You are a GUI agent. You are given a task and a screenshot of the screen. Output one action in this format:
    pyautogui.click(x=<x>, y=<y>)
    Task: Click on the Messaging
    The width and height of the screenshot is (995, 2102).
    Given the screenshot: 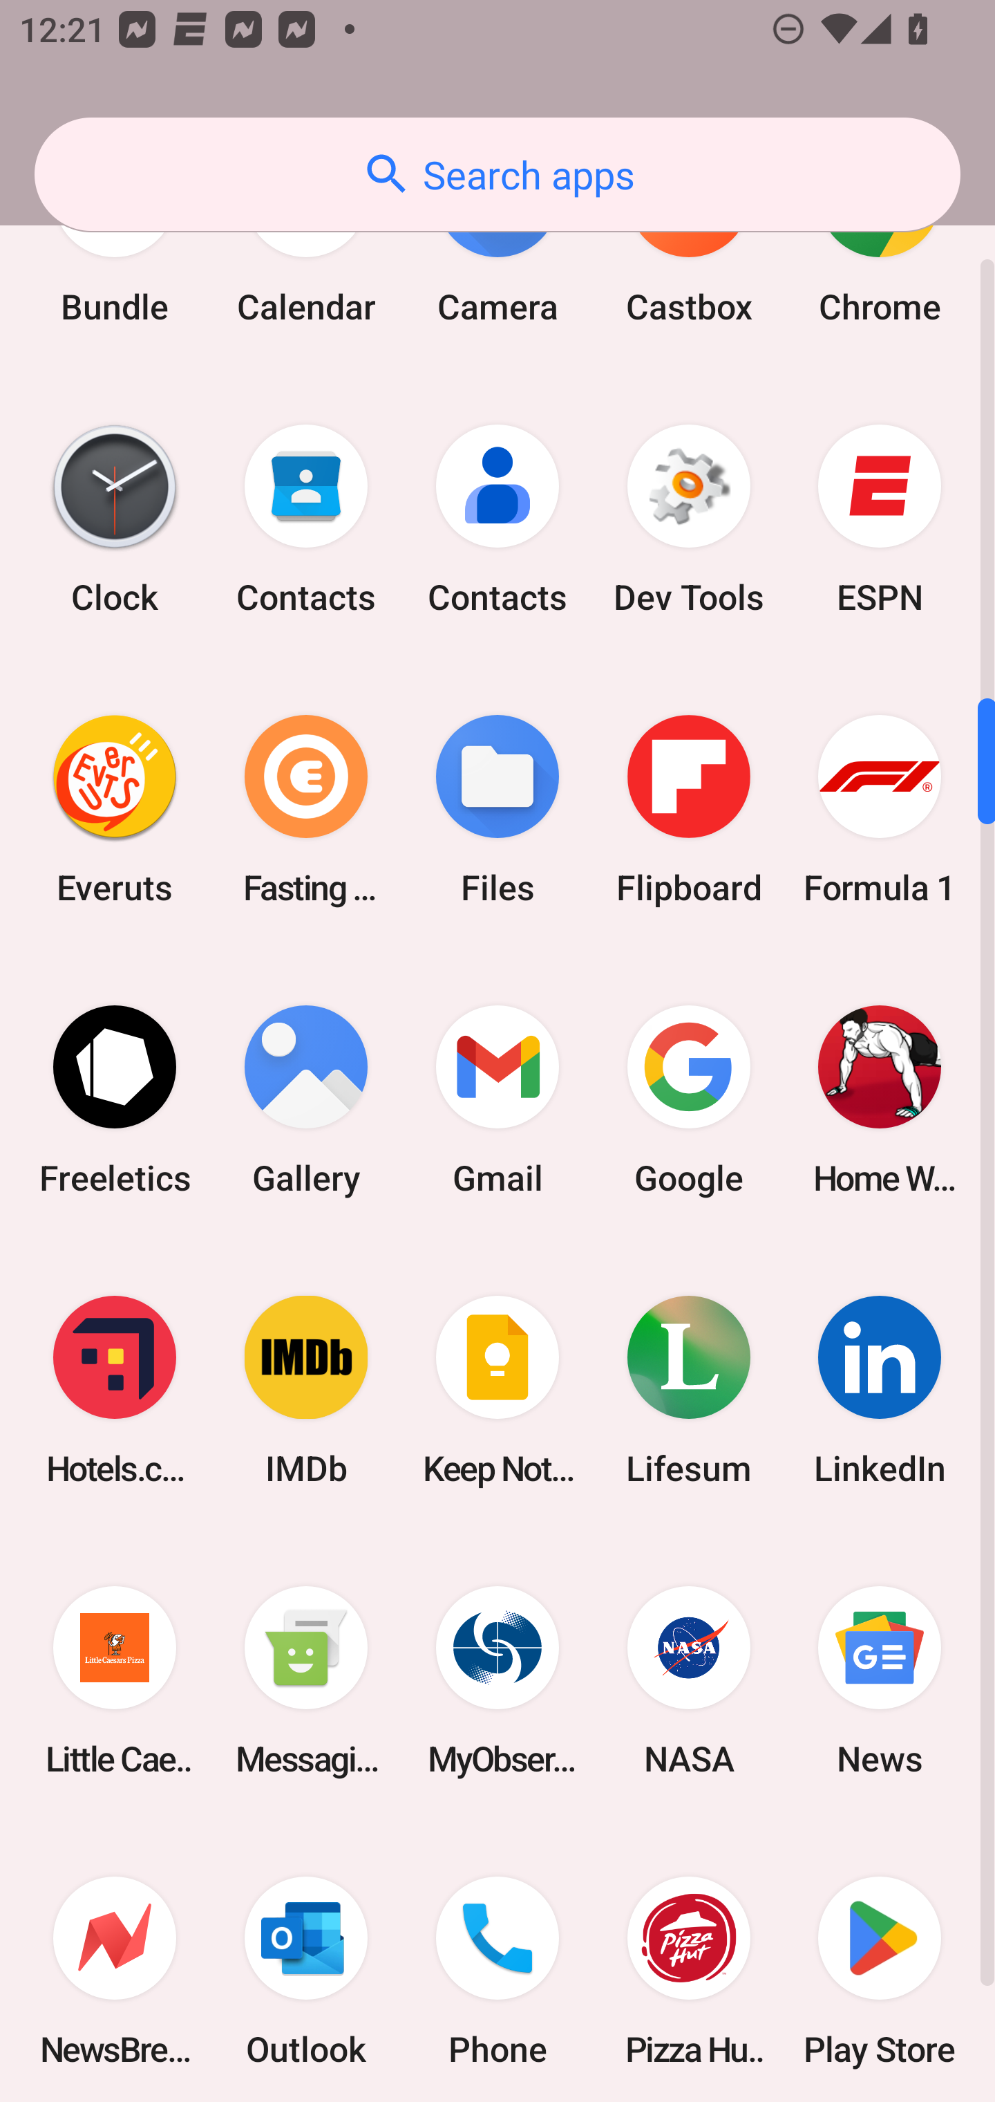 What is the action you would take?
    pyautogui.click(x=306, y=1682)
    